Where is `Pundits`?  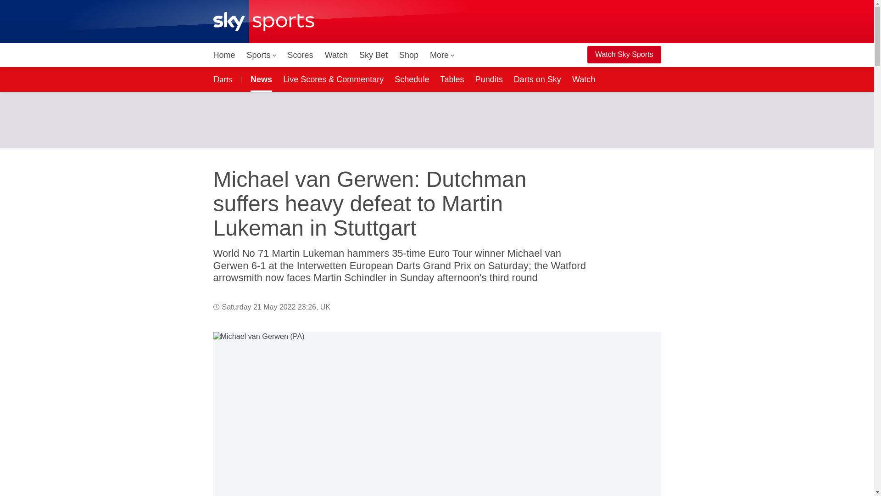 Pundits is located at coordinates (489, 79).